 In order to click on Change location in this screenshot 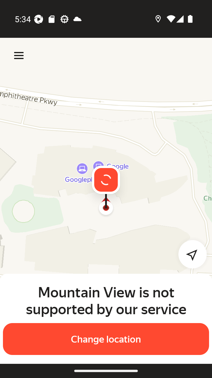, I will do `click(106, 339)`.